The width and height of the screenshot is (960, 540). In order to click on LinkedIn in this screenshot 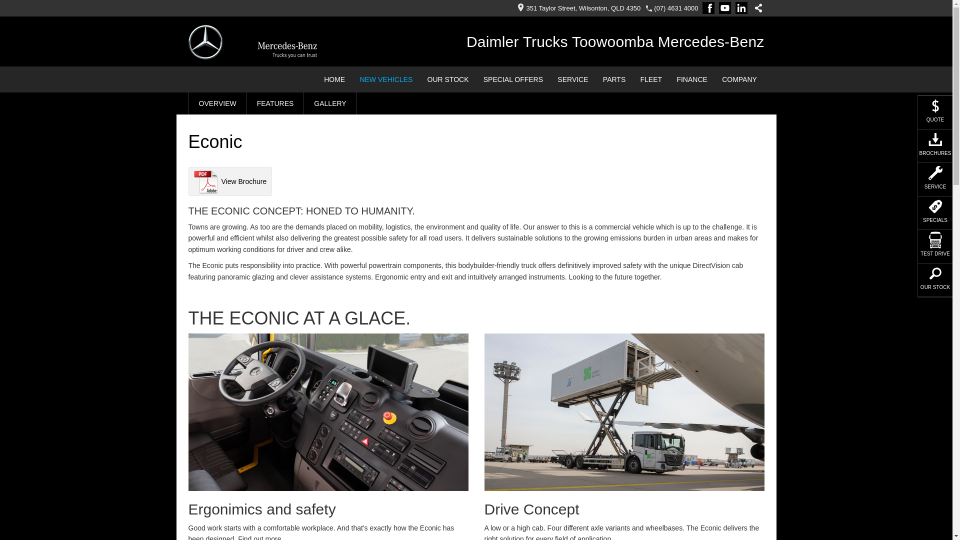, I will do `click(743, 8)`.